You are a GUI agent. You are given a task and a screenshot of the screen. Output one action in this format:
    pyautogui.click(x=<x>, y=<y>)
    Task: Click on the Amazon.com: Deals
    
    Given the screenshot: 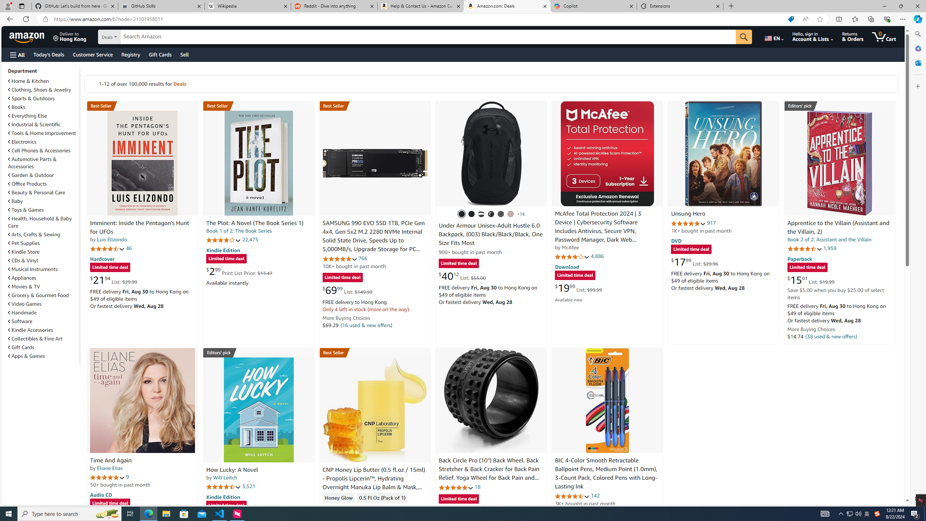 What is the action you would take?
    pyautogui.click(x=507, y=6)
    